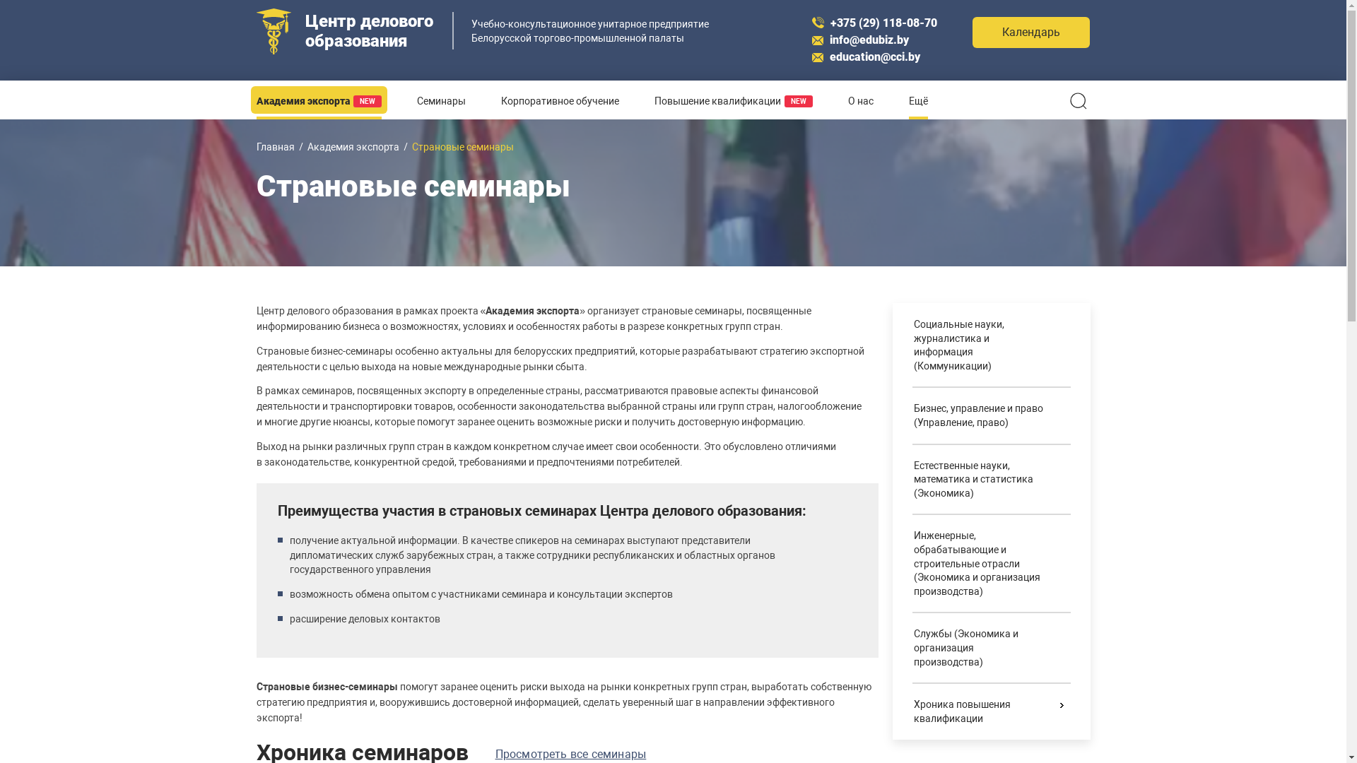 This screenshot has width=1357, height=763. Describe the element at coordinates (875, 23) in the screenshot. I see `+375 (29) 118-08-70` at that location.